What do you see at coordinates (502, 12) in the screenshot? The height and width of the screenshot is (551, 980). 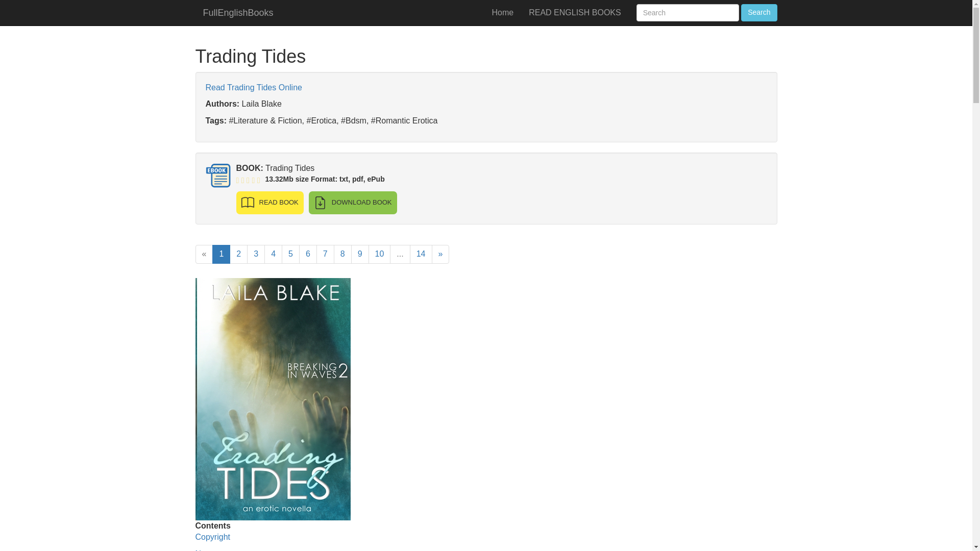 I see `Home` at bounding box center [502, 12].